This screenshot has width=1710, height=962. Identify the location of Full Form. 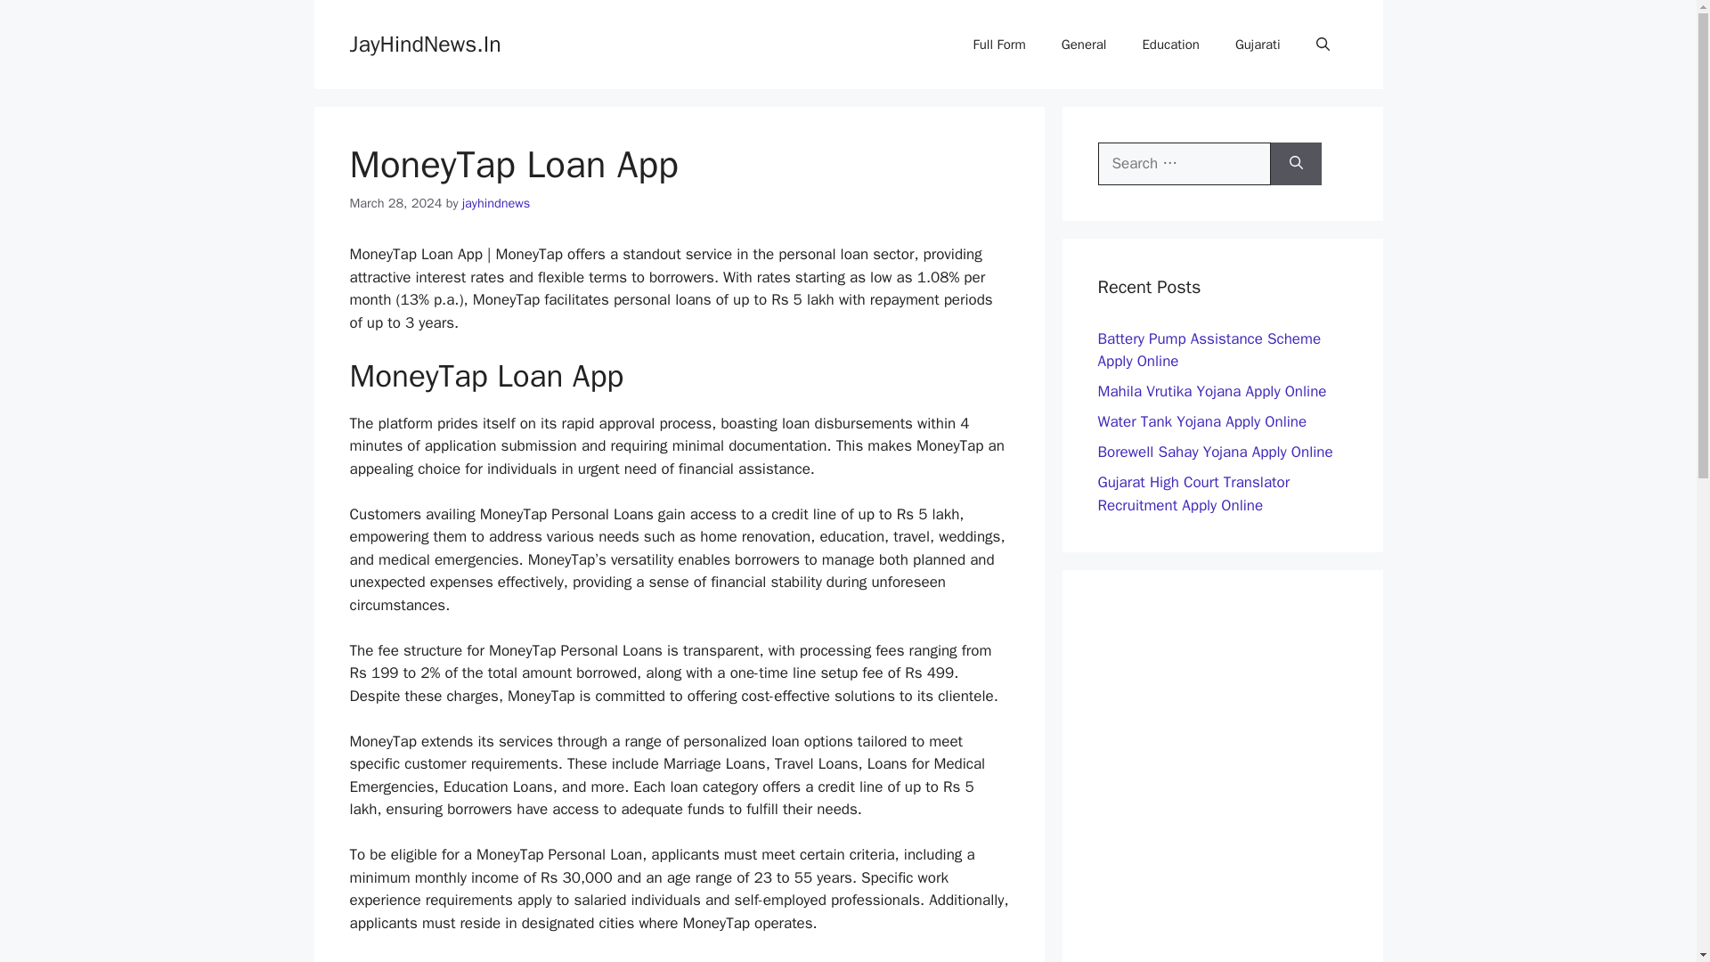
(999, 45).